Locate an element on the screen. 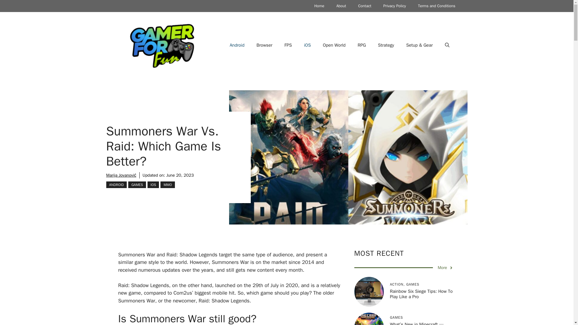 This screenshot has width=578, height=325. Open World is located at coordinates (334, 45).